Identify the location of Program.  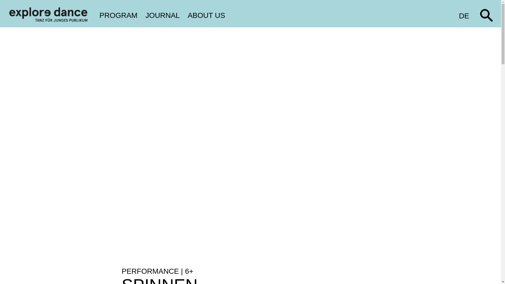
(120, 16).